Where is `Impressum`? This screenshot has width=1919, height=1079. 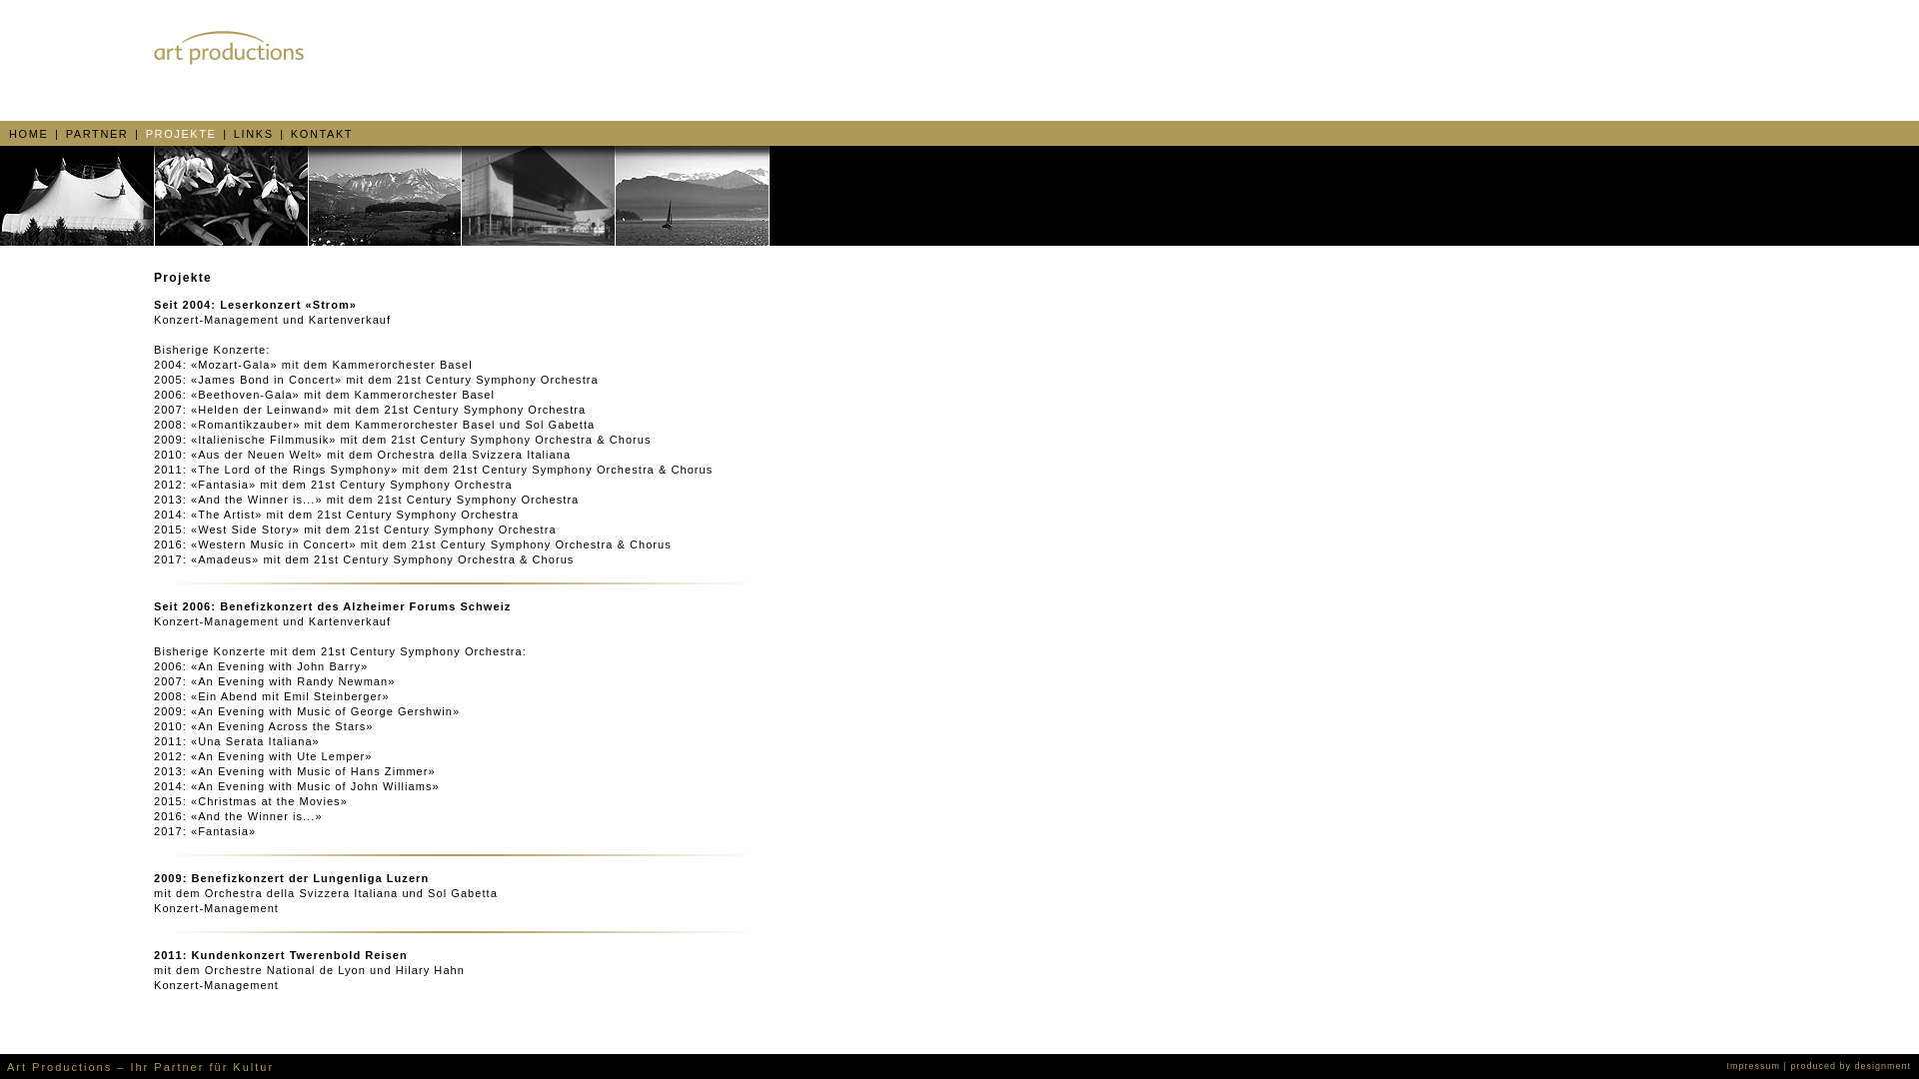
Impressum is located at coordinates (1754, 1066).